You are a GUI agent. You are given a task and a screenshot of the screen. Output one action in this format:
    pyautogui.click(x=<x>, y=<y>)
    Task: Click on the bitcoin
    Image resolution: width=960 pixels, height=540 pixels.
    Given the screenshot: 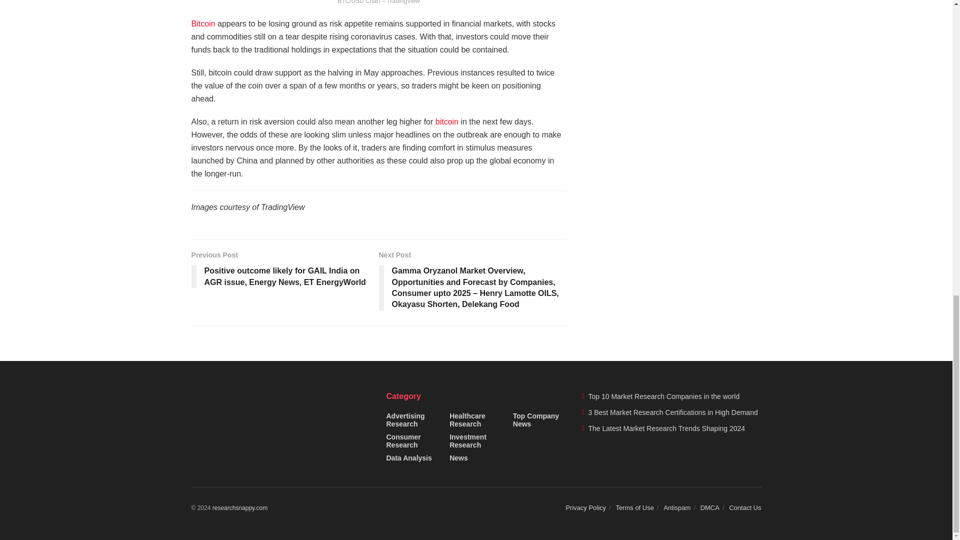 What is the action you would take?
    pyautogui.click(x=447, y=121)
    